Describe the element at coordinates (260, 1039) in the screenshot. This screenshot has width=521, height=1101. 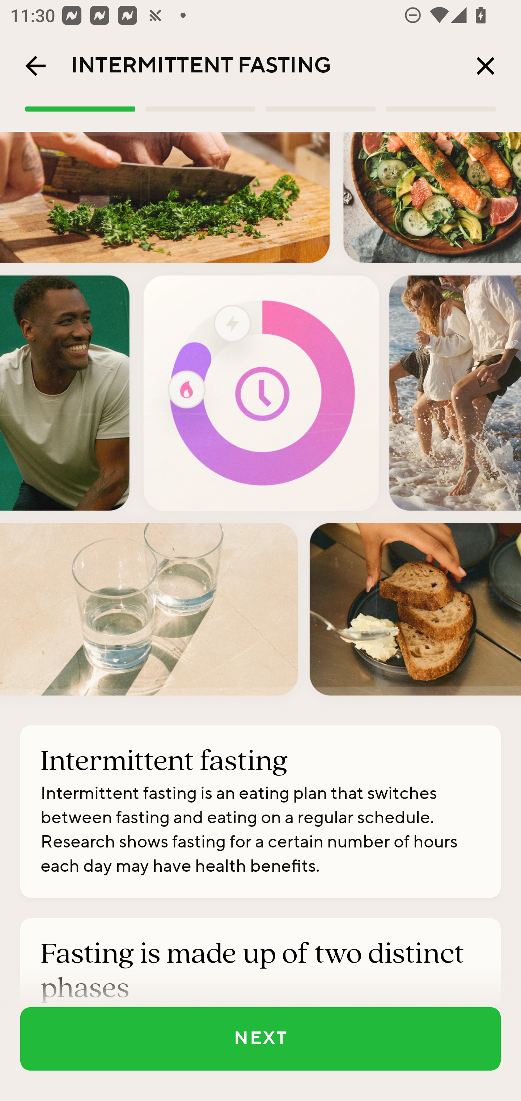
I see `NEXT` at that location.